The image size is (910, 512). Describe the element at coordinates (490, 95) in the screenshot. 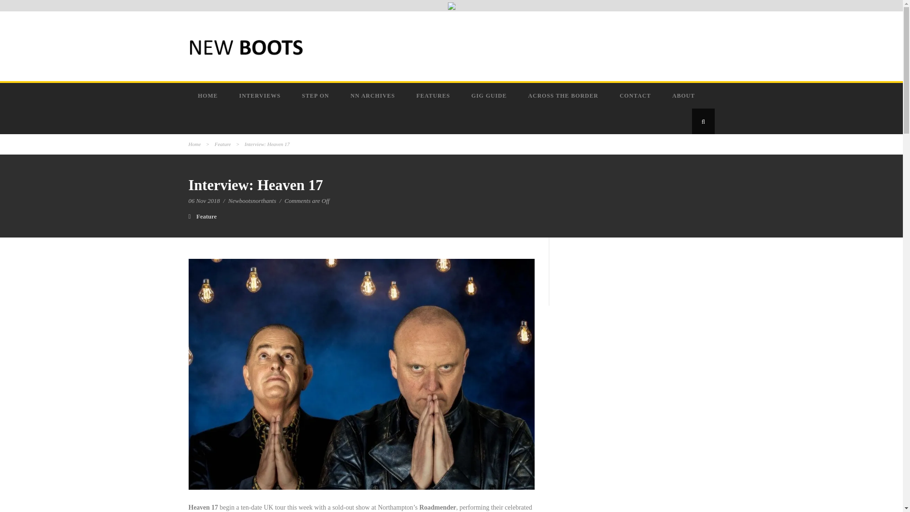

I see `GIG GUIDE` at that location.